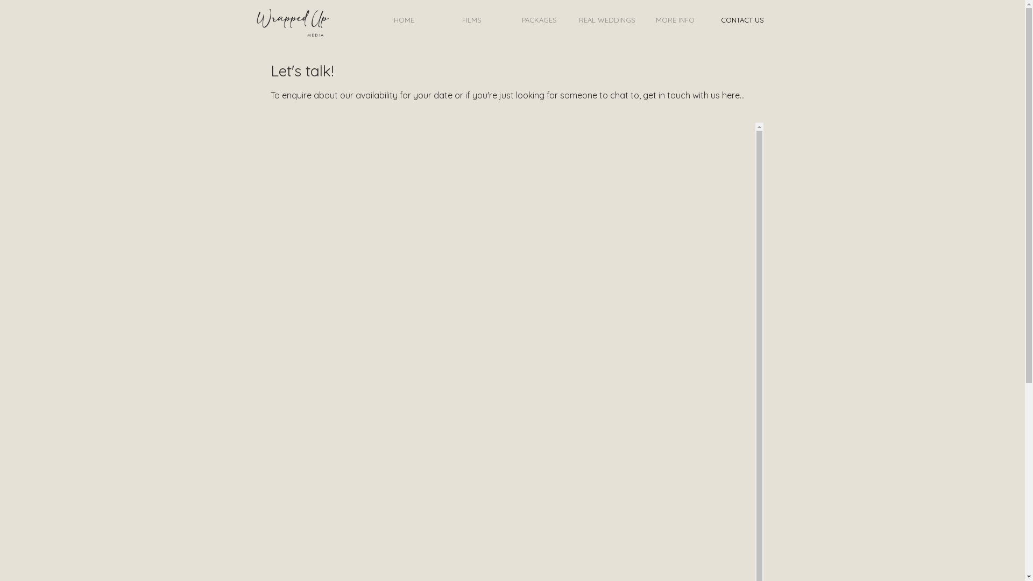 The image size is (1033, 581). Describe the element at coordinates (404, 20) in the screenshot. I see `HOME` at that location.